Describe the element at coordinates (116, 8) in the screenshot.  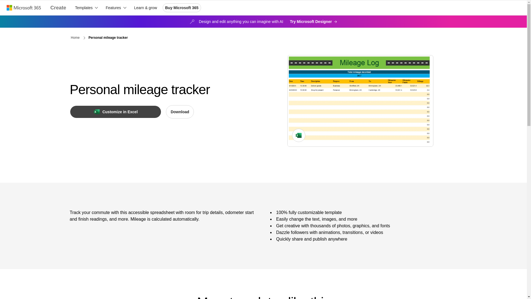
I see `Features` at that location.